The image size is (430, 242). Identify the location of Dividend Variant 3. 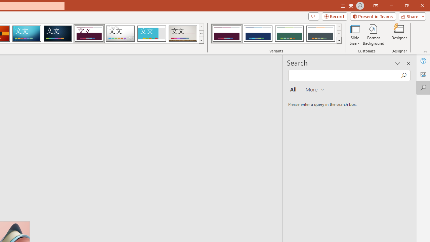
(289, 34).